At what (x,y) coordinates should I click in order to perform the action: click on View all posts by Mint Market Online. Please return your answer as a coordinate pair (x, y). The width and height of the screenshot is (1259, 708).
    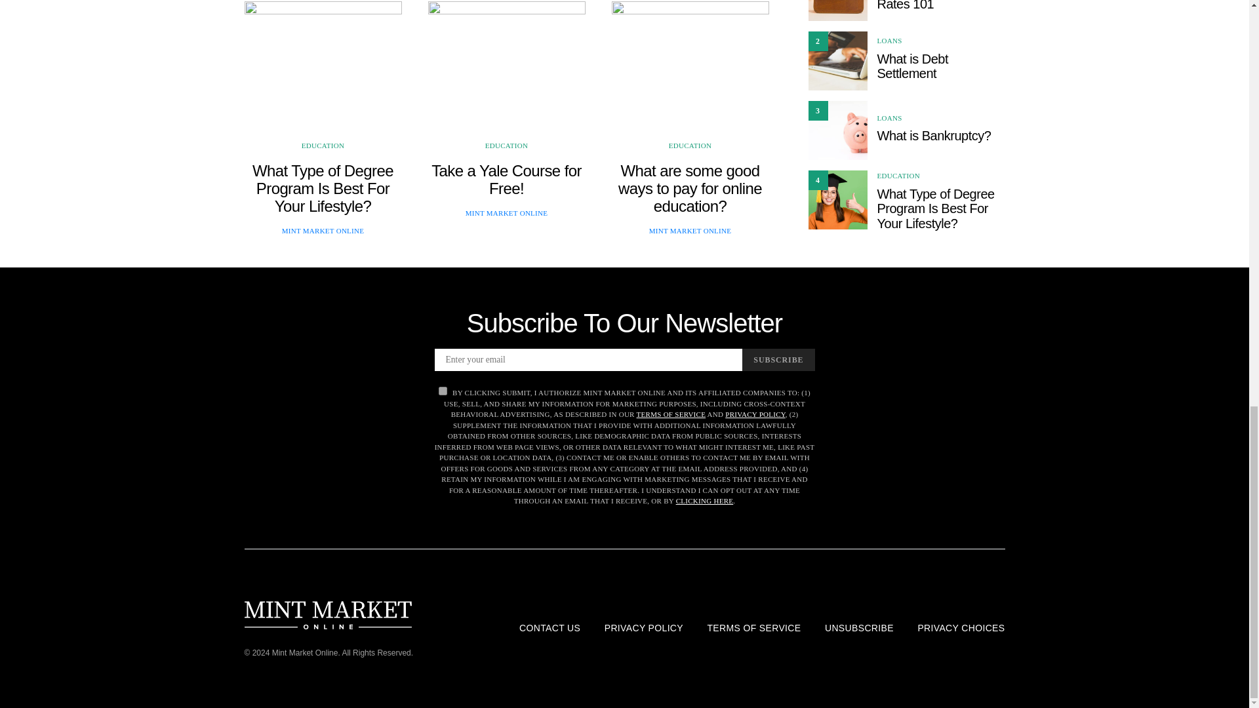
    Looking at the image, I should click on (323, 229).